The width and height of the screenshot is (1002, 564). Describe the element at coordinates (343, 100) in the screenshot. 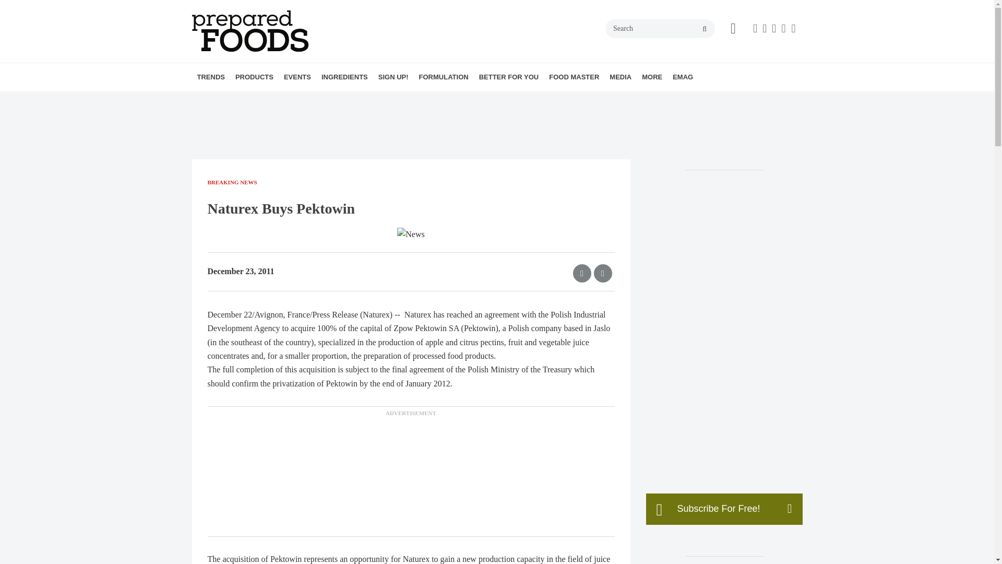

I see `NEW PRODUCTS CONFERENCE` at that location.